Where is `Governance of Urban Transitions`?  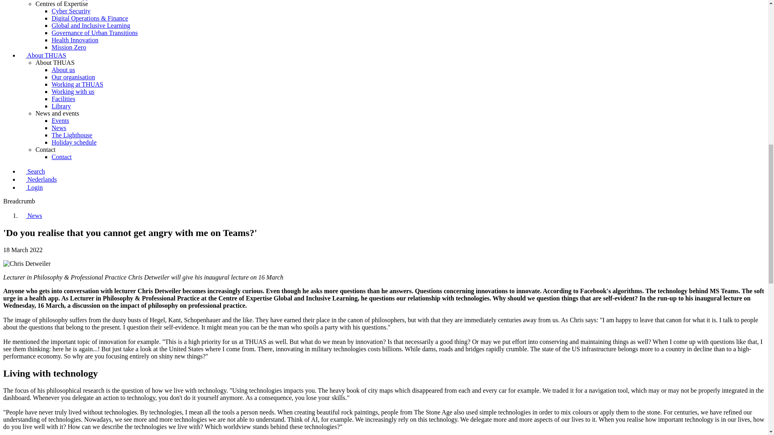 Governance of Urban Transitions is located at coordinates (94, 33).